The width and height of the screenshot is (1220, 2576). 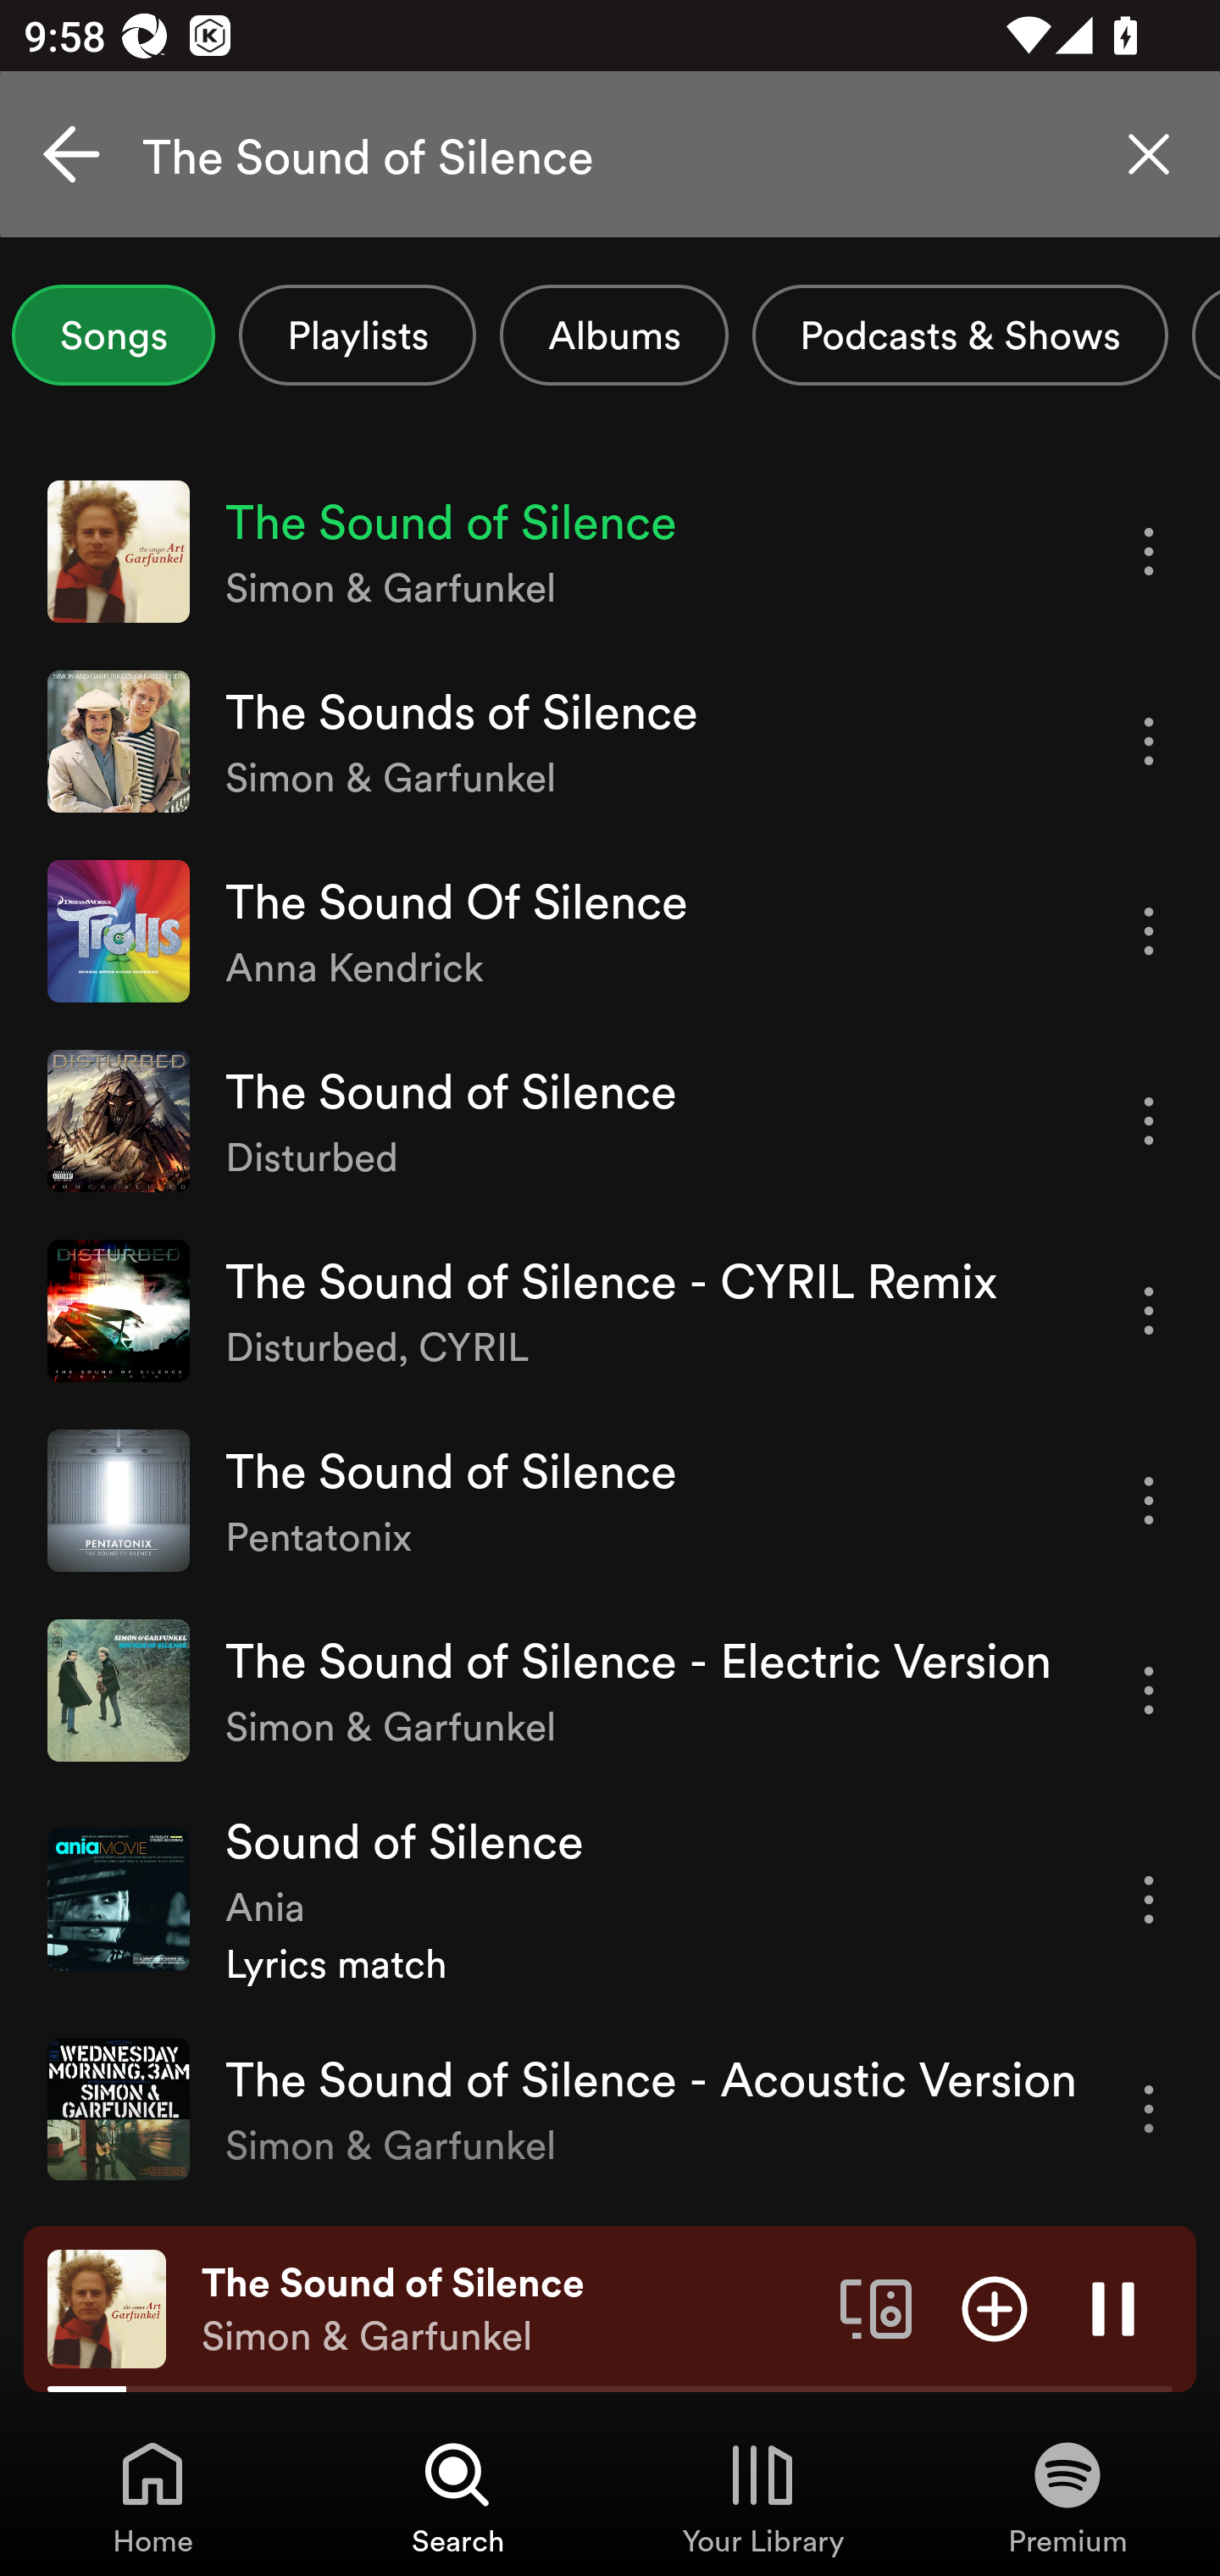 I want to click on Home, Tab 1 of 4 Home Home, so click(x=152, y=2496).